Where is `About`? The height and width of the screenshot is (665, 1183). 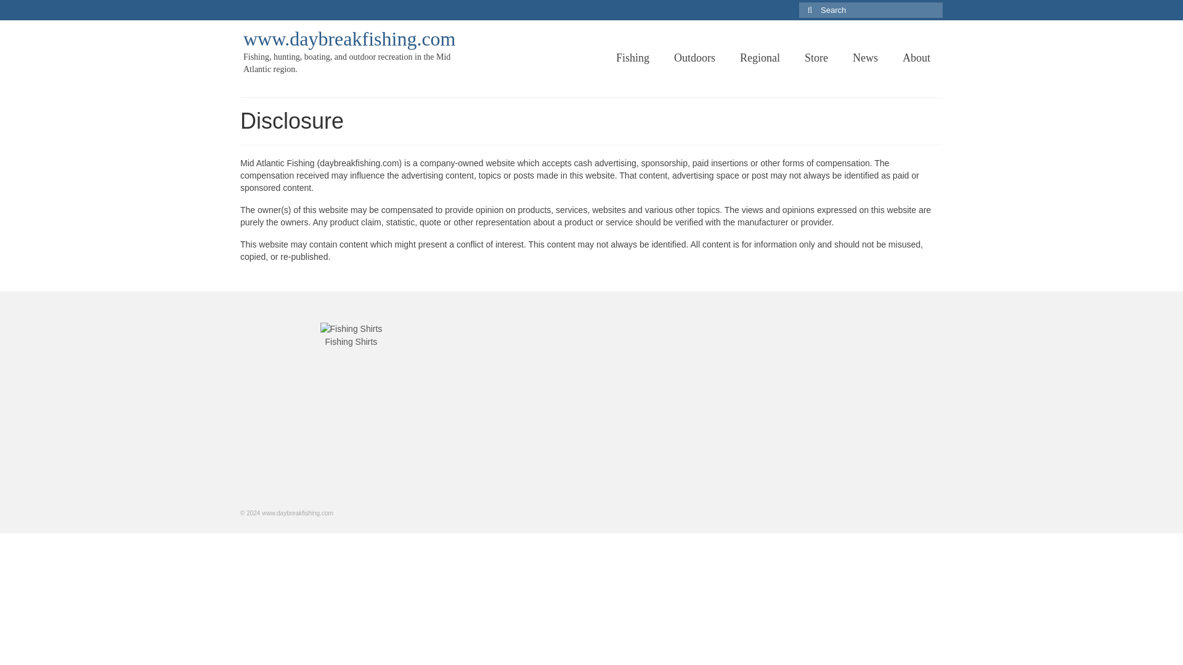
About is located at coordinates (917, 58).